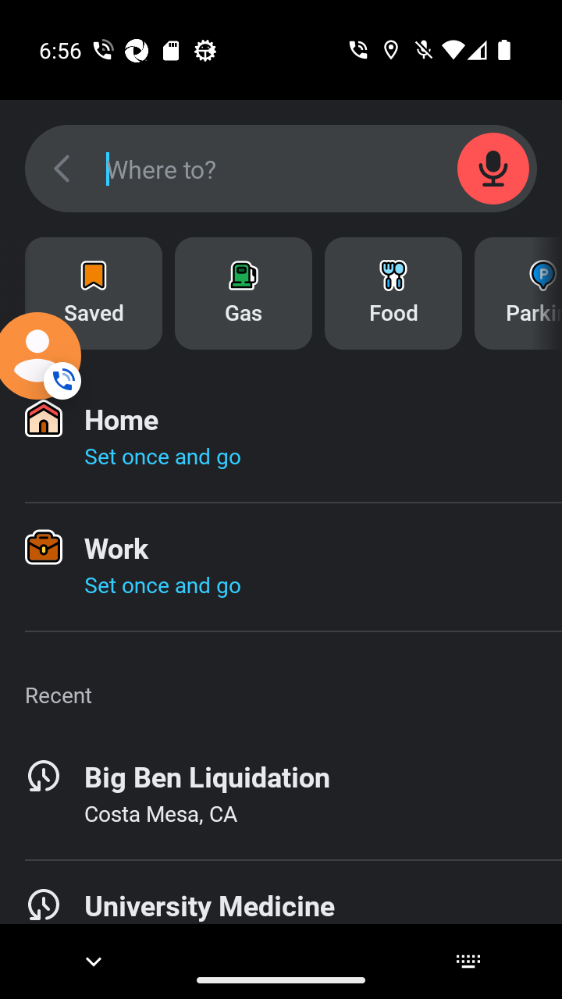 Image resolution: width=562 pixels, height=999 pixels. I want to click on Food, so click(393, 293).